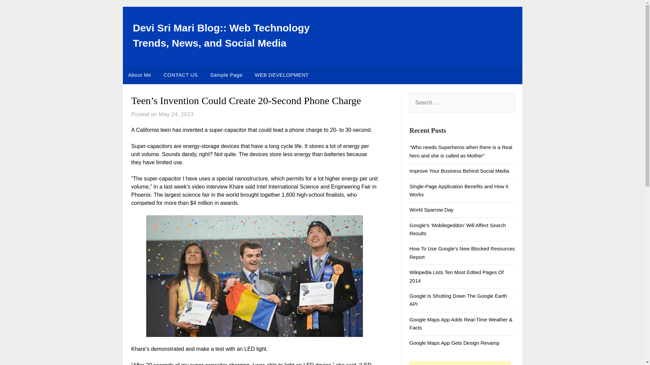 The height and width of the screenshot is (365, 650). What do you see at coordinates (17, 10) in the screenshot?
I see `Search` at bounding box center [17, 10].